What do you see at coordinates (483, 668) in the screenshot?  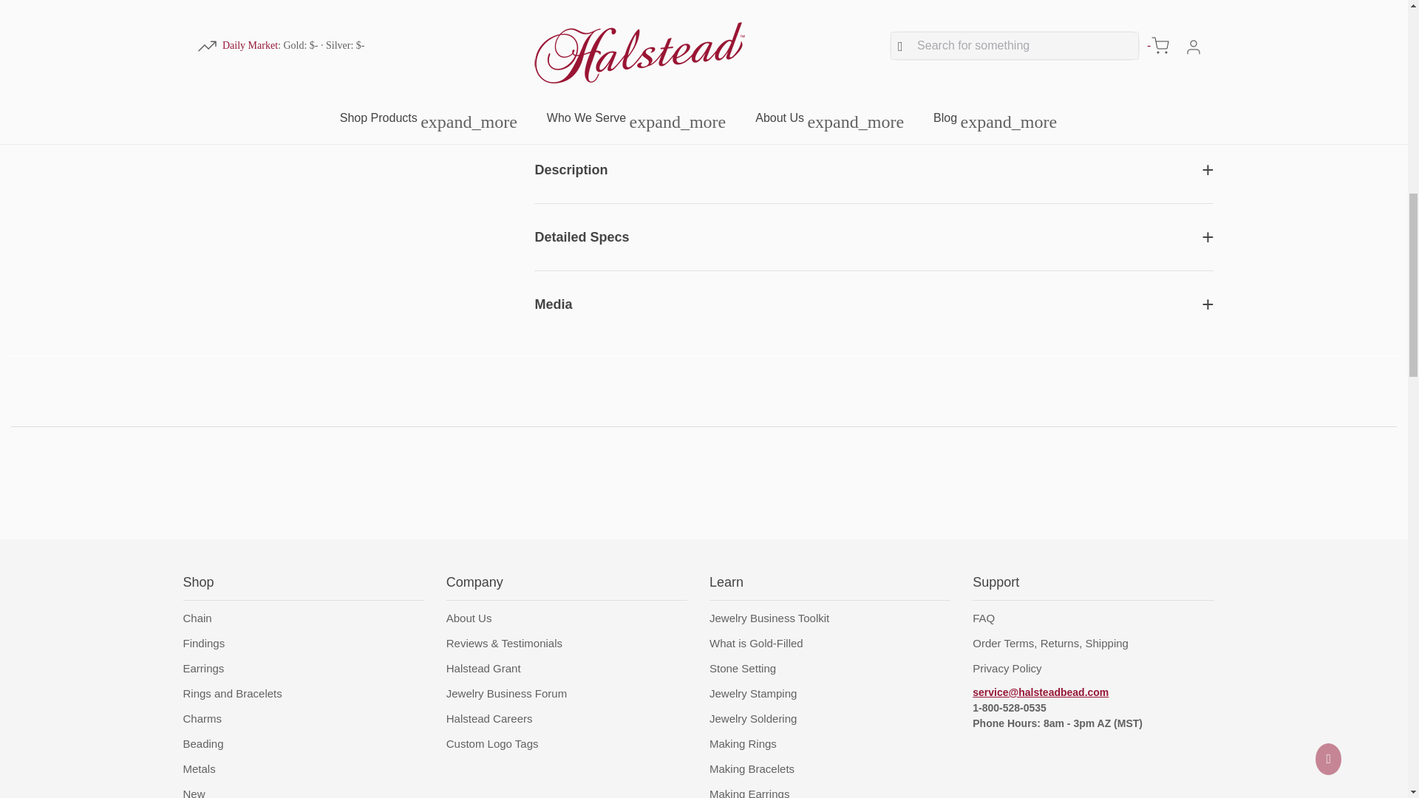 I see `Open Halstead Grant website in new tab or window` at bounding box center [483, 668].